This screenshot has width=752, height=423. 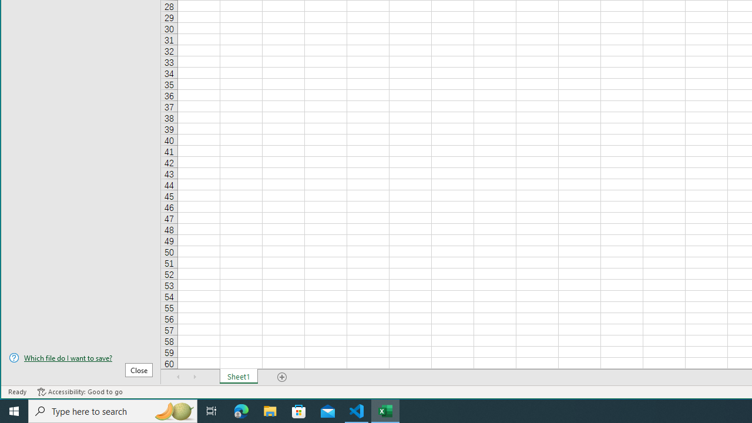 What do you see at coordinates (385, 411) in the screenshot?
I see `Excel - 1 running window` at bounding box center [385, 411].